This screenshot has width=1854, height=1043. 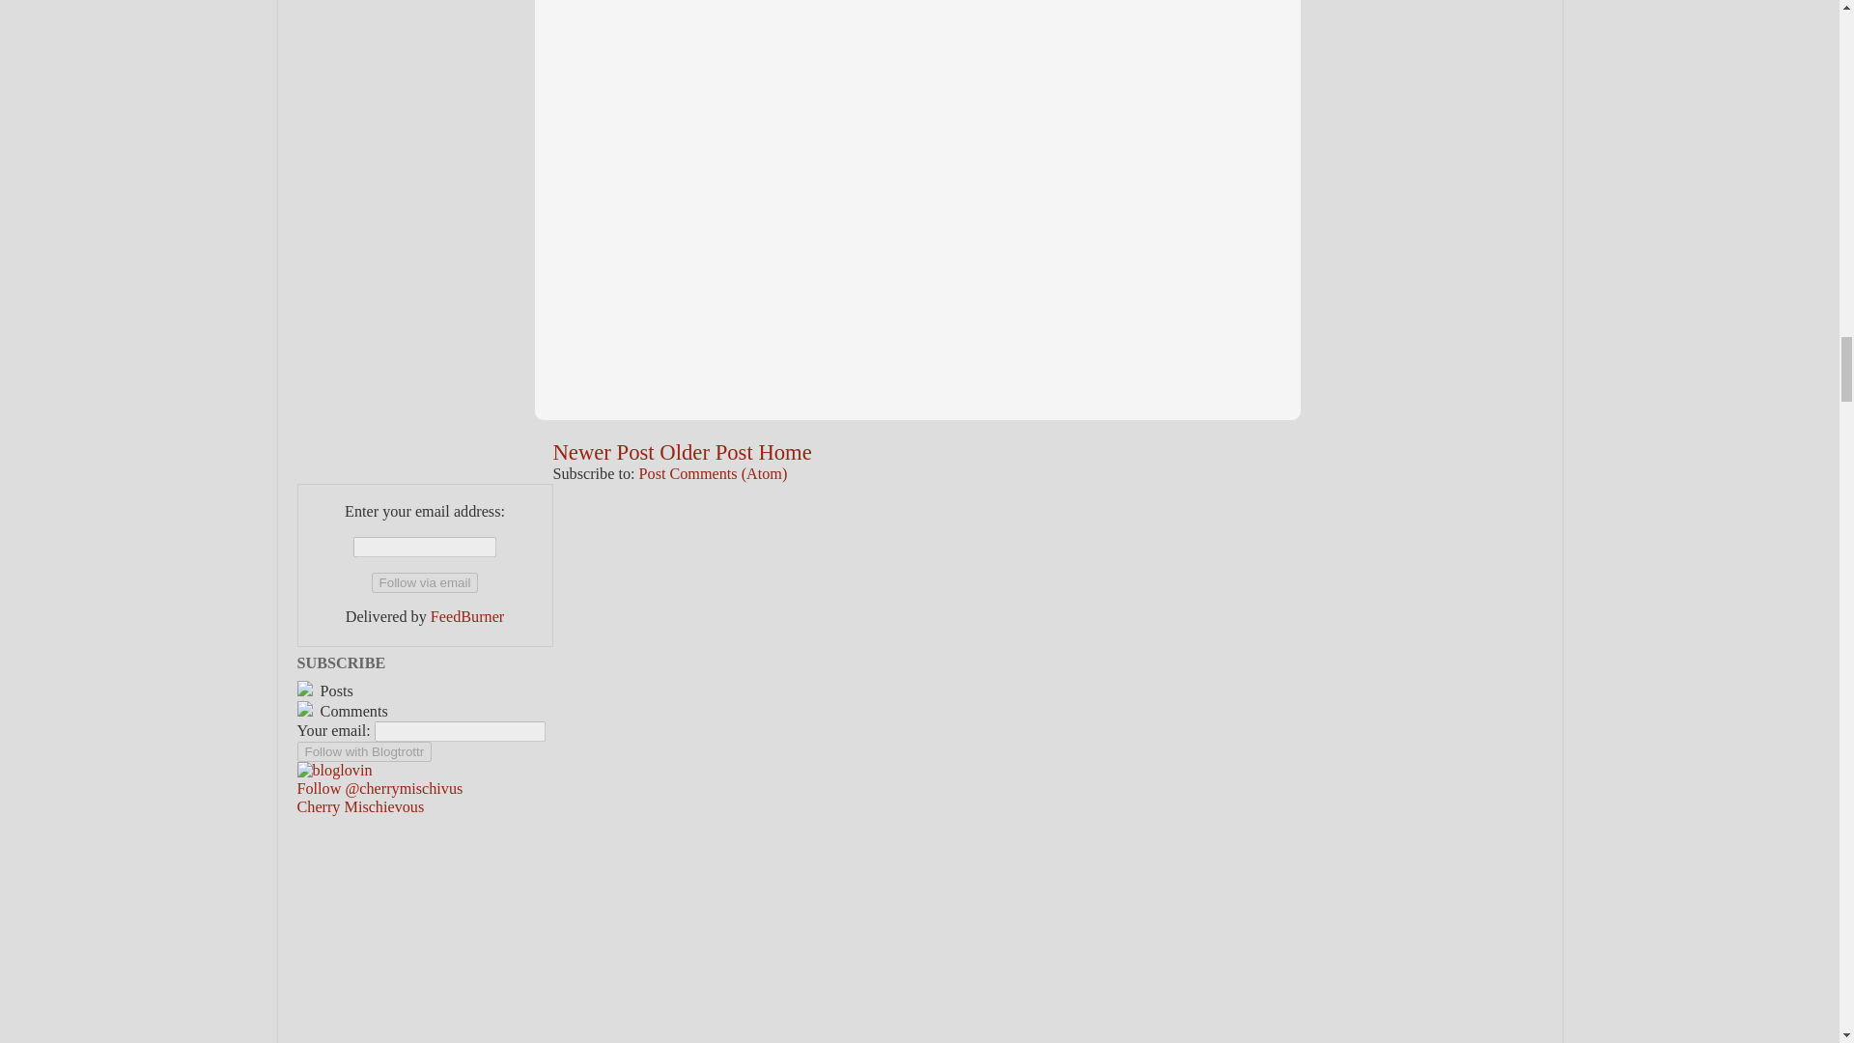 I want to click on Follow via email, so click(x=425, y=582).